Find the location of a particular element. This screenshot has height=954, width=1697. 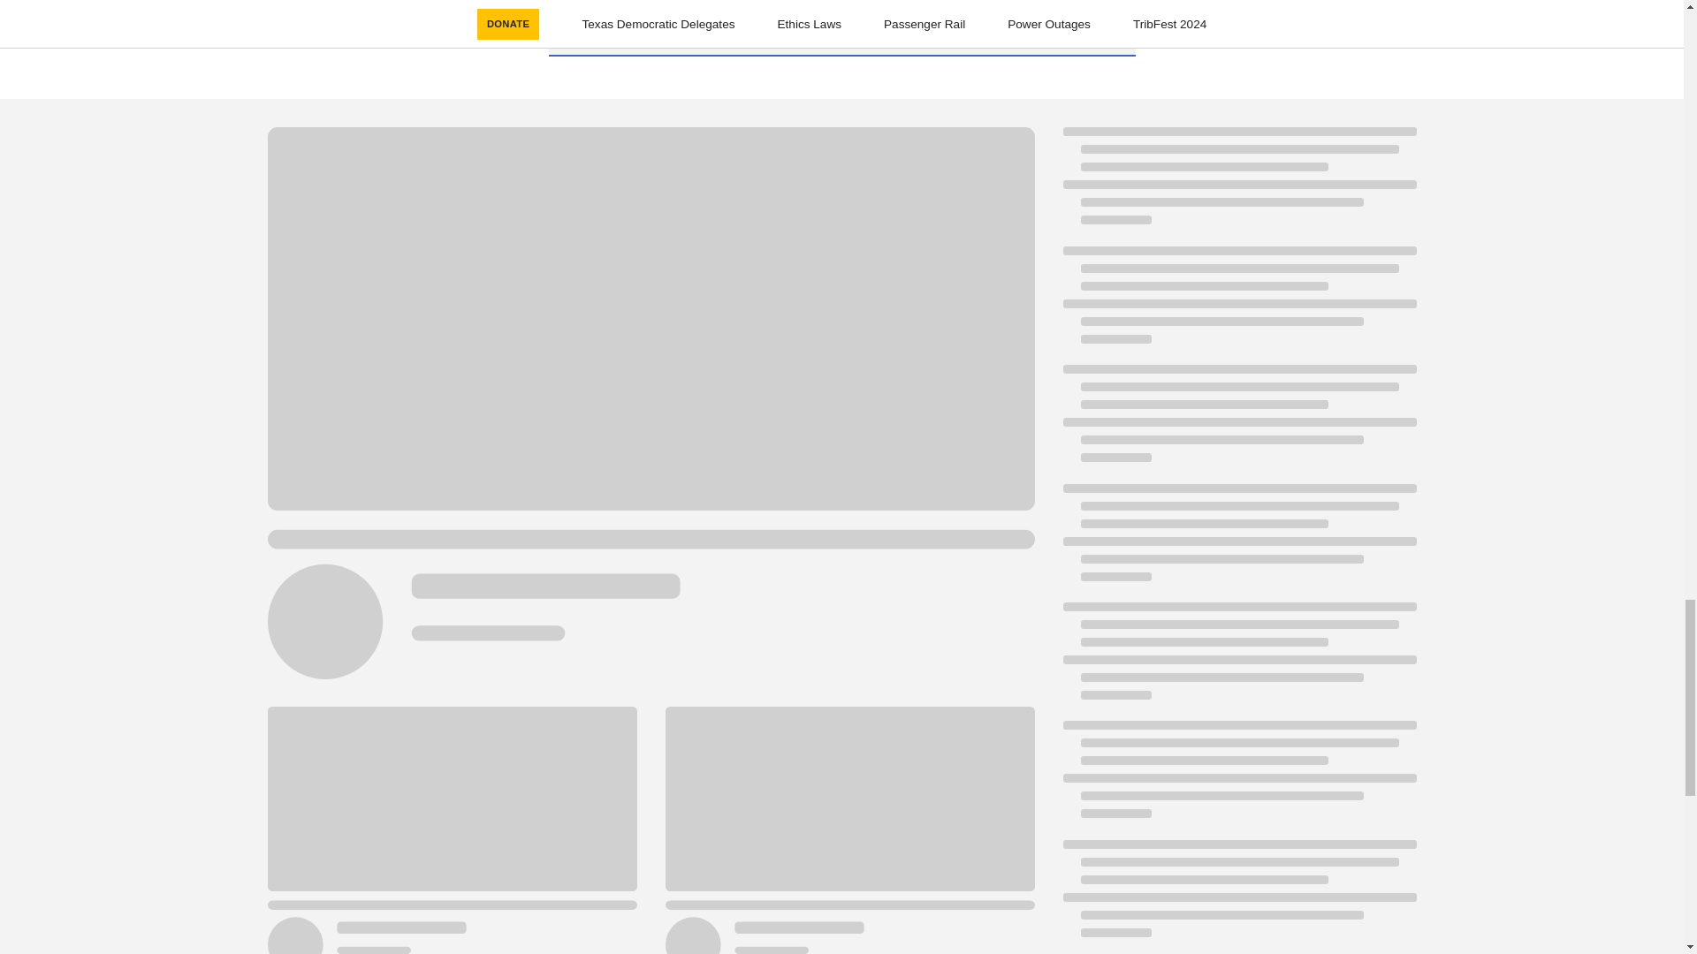

Loading indicator is located at coordinates (1238, 778).